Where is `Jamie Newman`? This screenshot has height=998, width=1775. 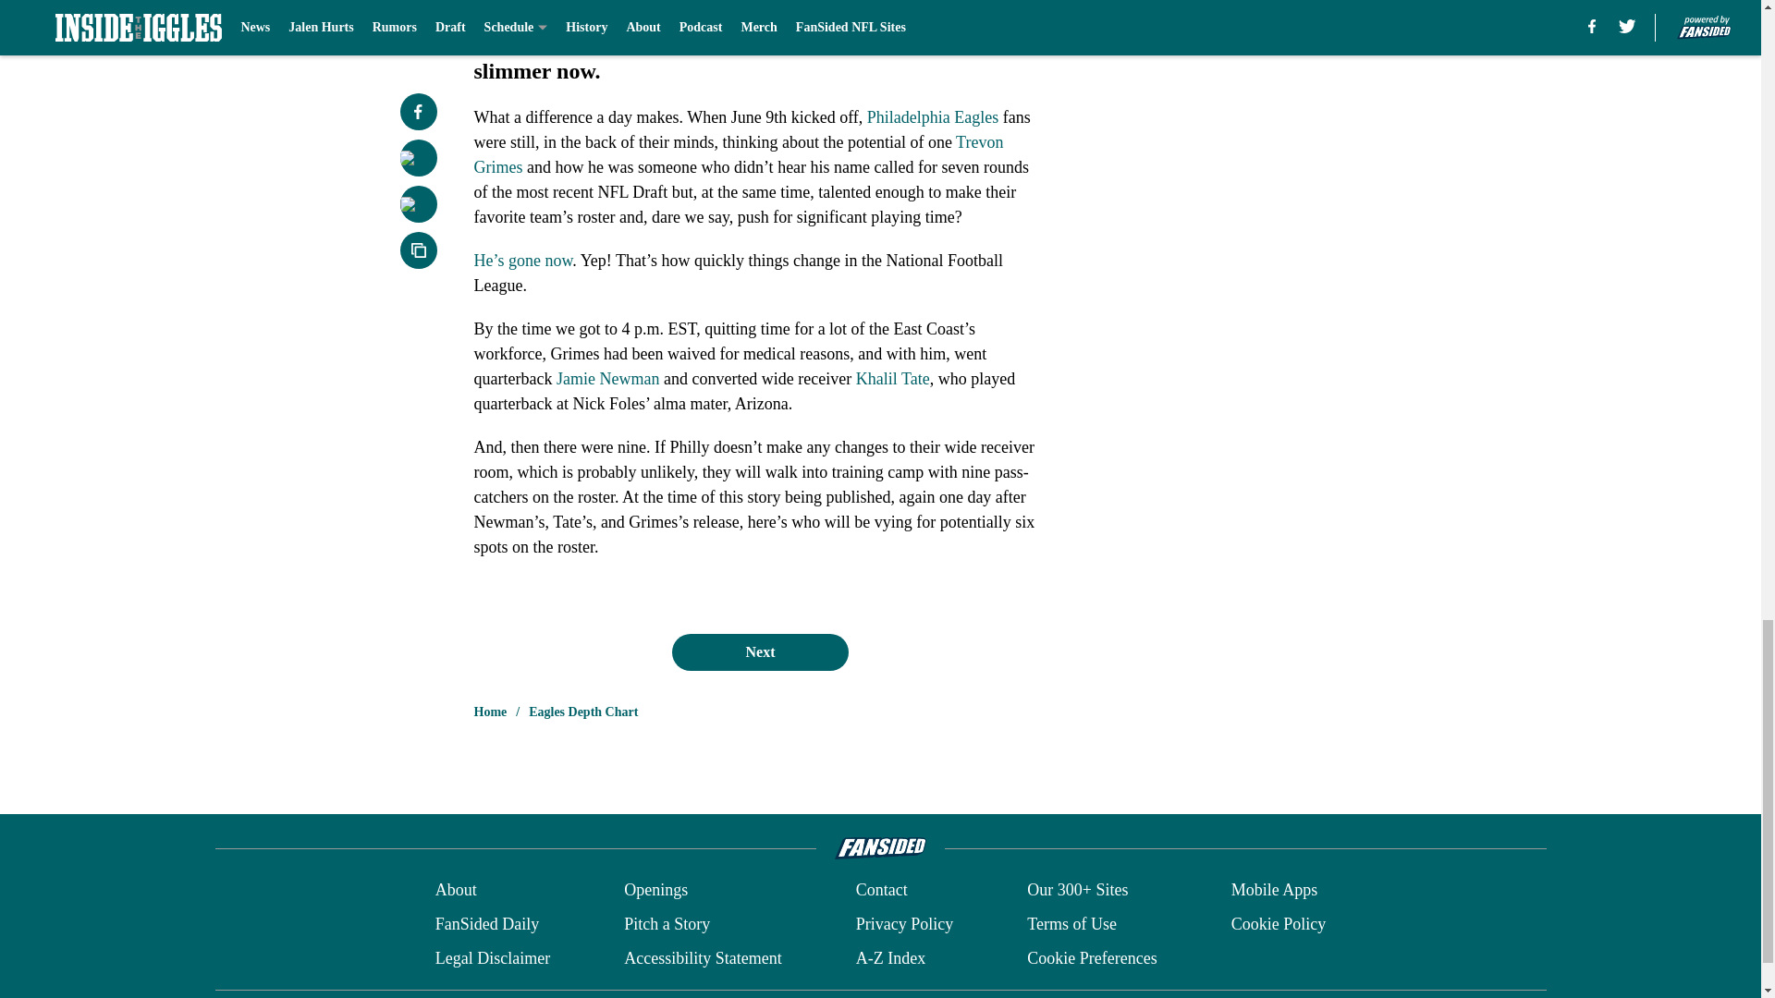 Jamie Newman is located at coordinates (607, 379).